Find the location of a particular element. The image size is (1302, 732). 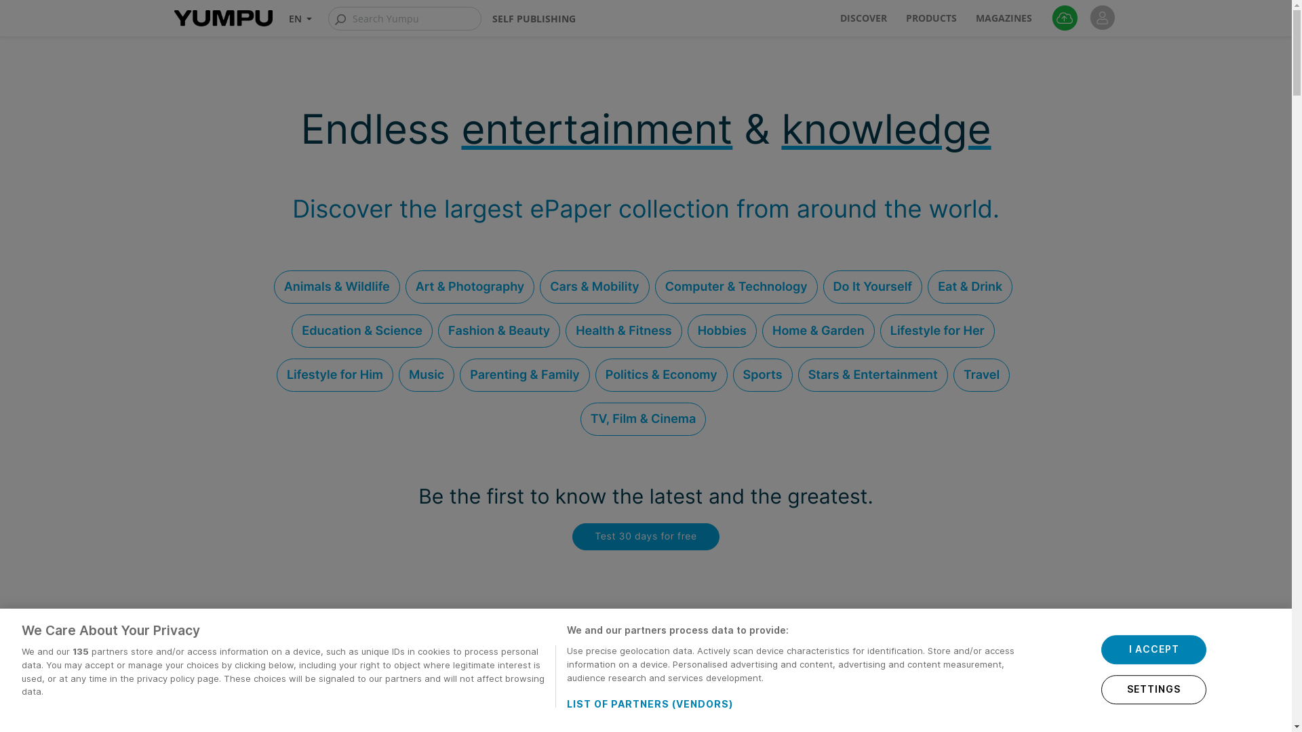

EN is located at coordinates (301, 19).